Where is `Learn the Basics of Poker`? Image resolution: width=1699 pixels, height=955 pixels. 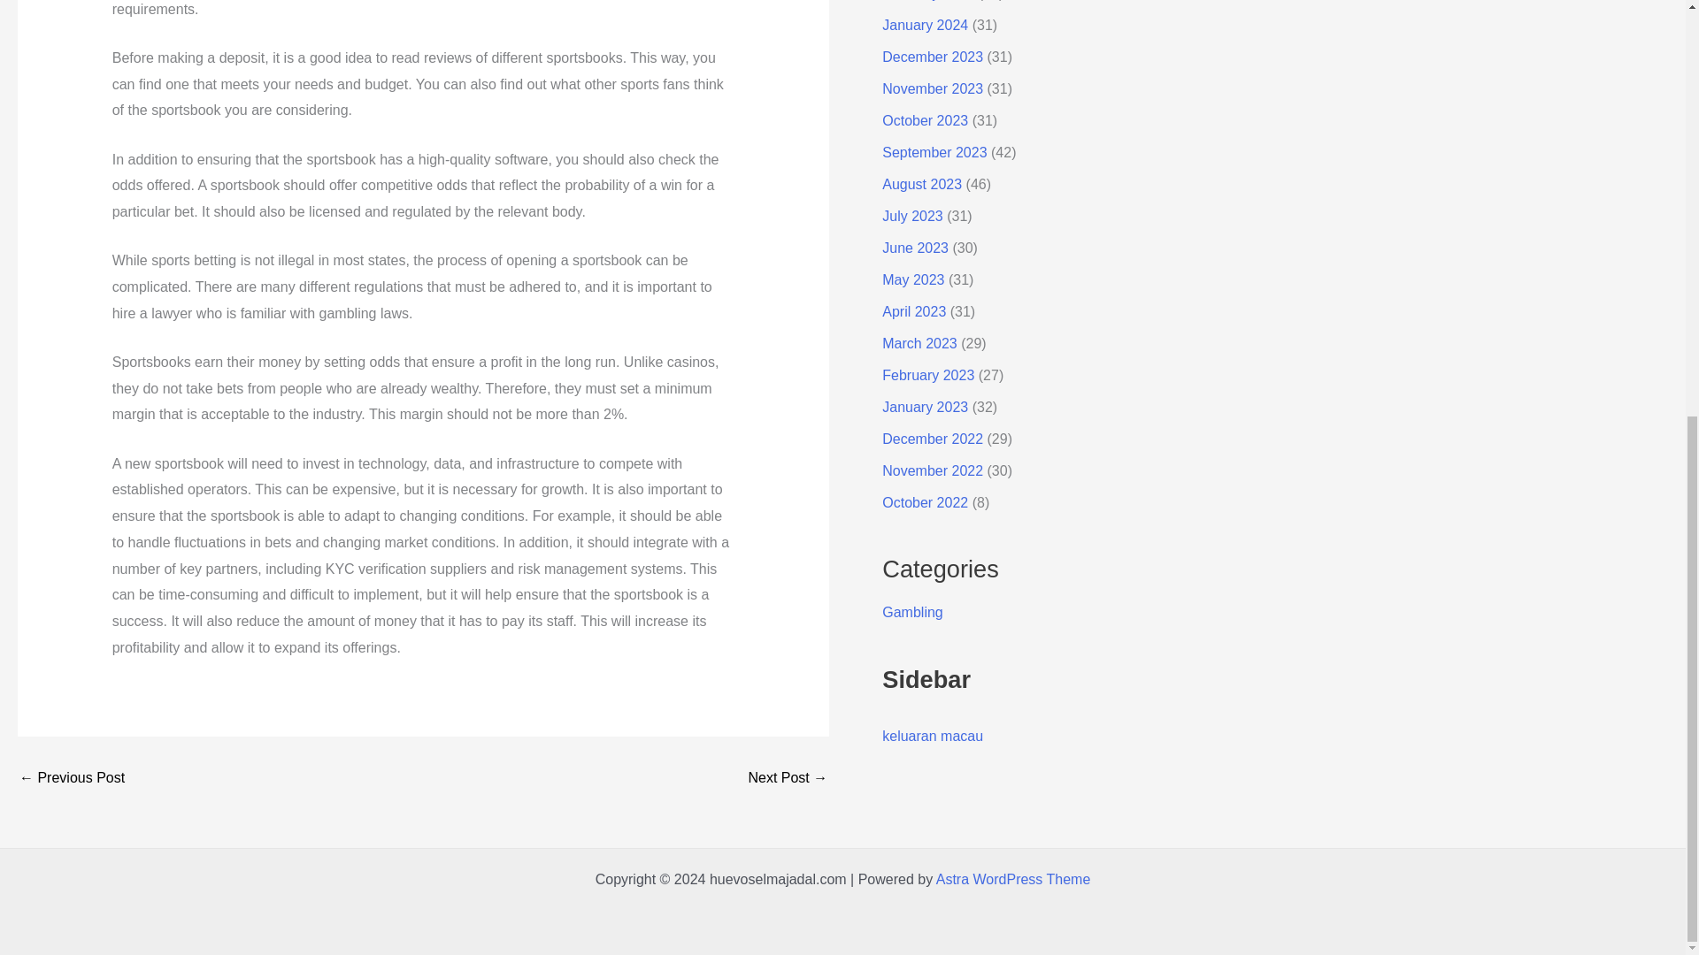
Learn the Basics of Poker is located at coordinates (788, 777).